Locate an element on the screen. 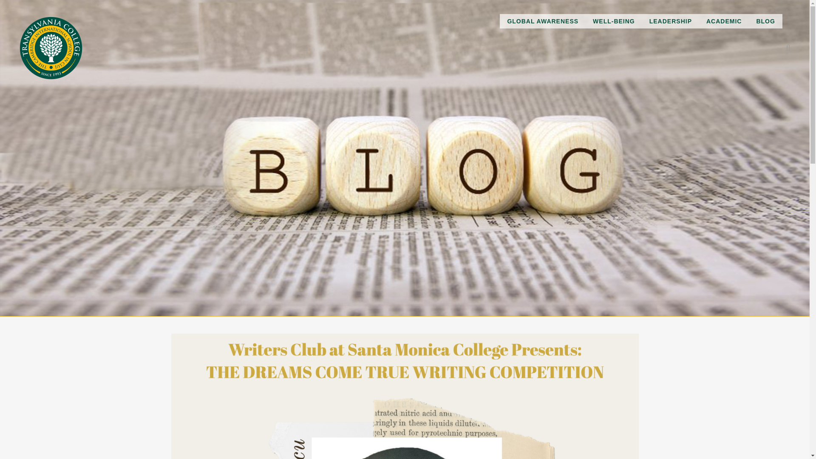 This screenshot has width=816, height=459. ACADEMIC is located at coordinates (724, 21).